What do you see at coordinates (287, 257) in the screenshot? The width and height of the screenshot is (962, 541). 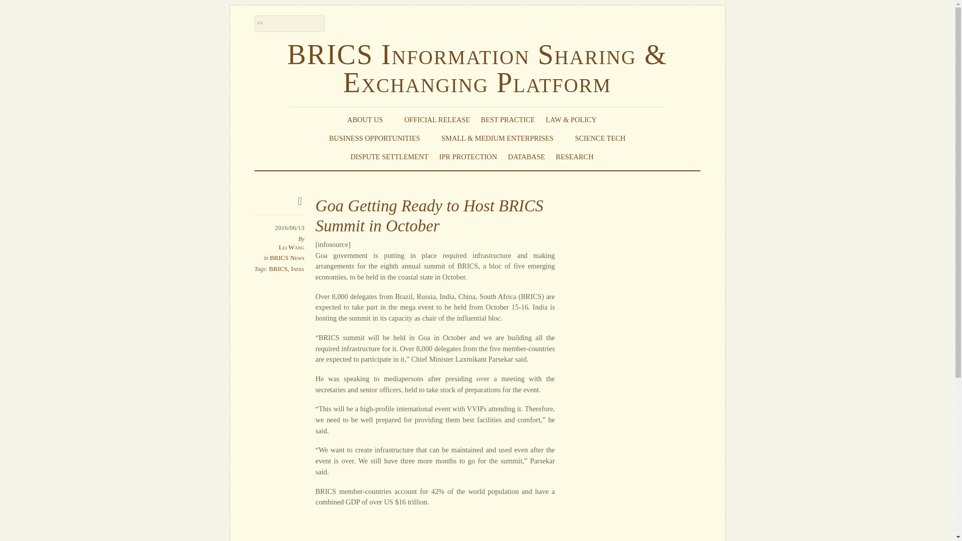 I see `BRICS News` at bounding box center [287, 257].